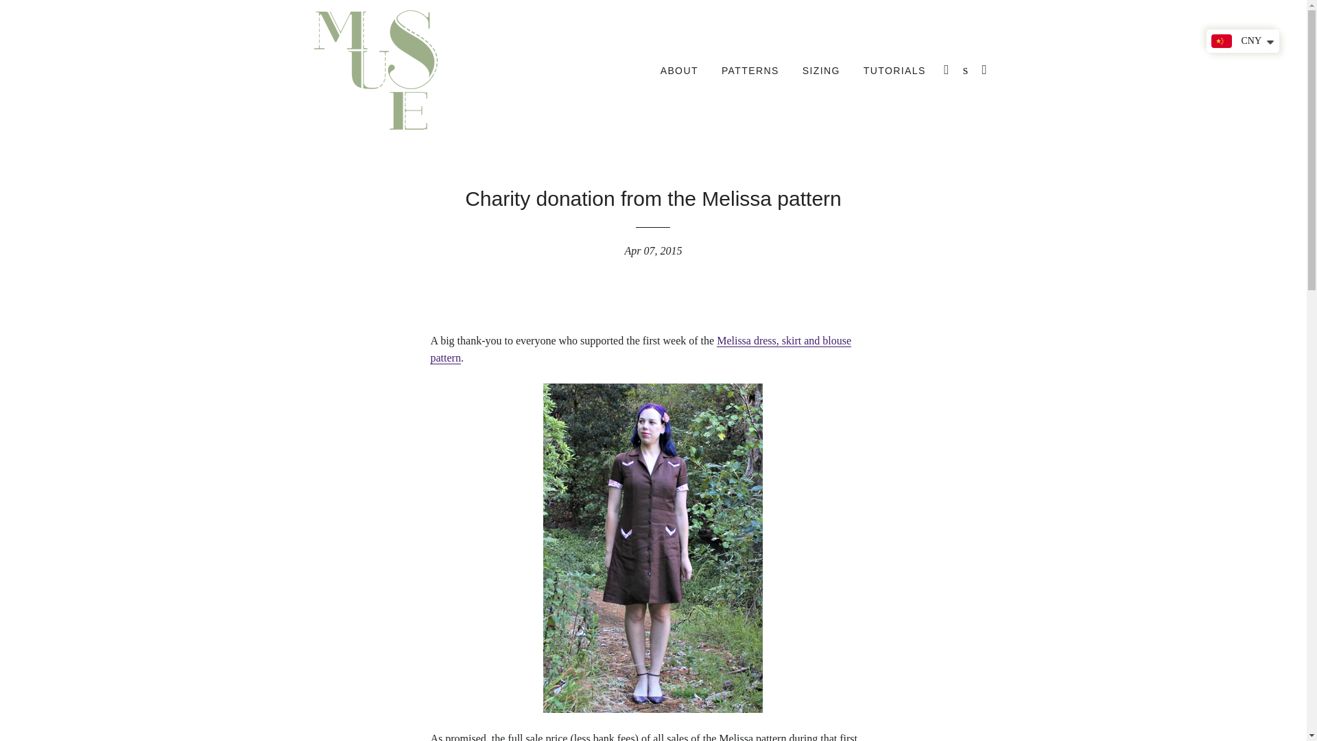  Describe the element at coordinates (894, 71) in the screenshot. I see `TUTORIALS` at that location.